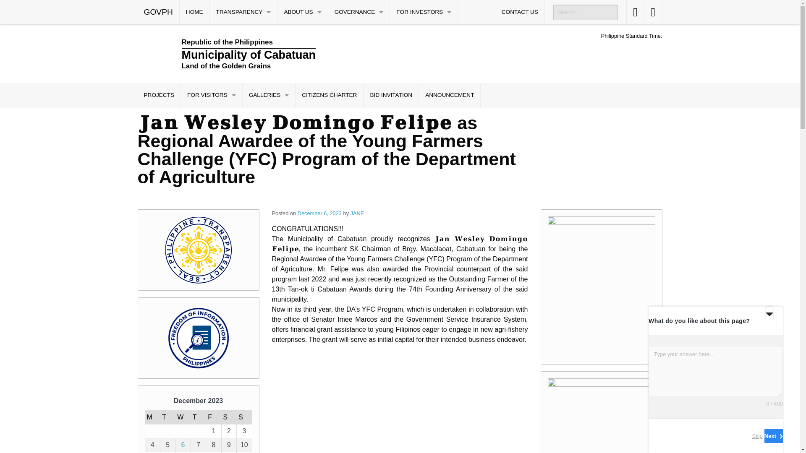 This screenshot has width=806, height=453. I want to click on View all posts by JANE, so click(357, 213).